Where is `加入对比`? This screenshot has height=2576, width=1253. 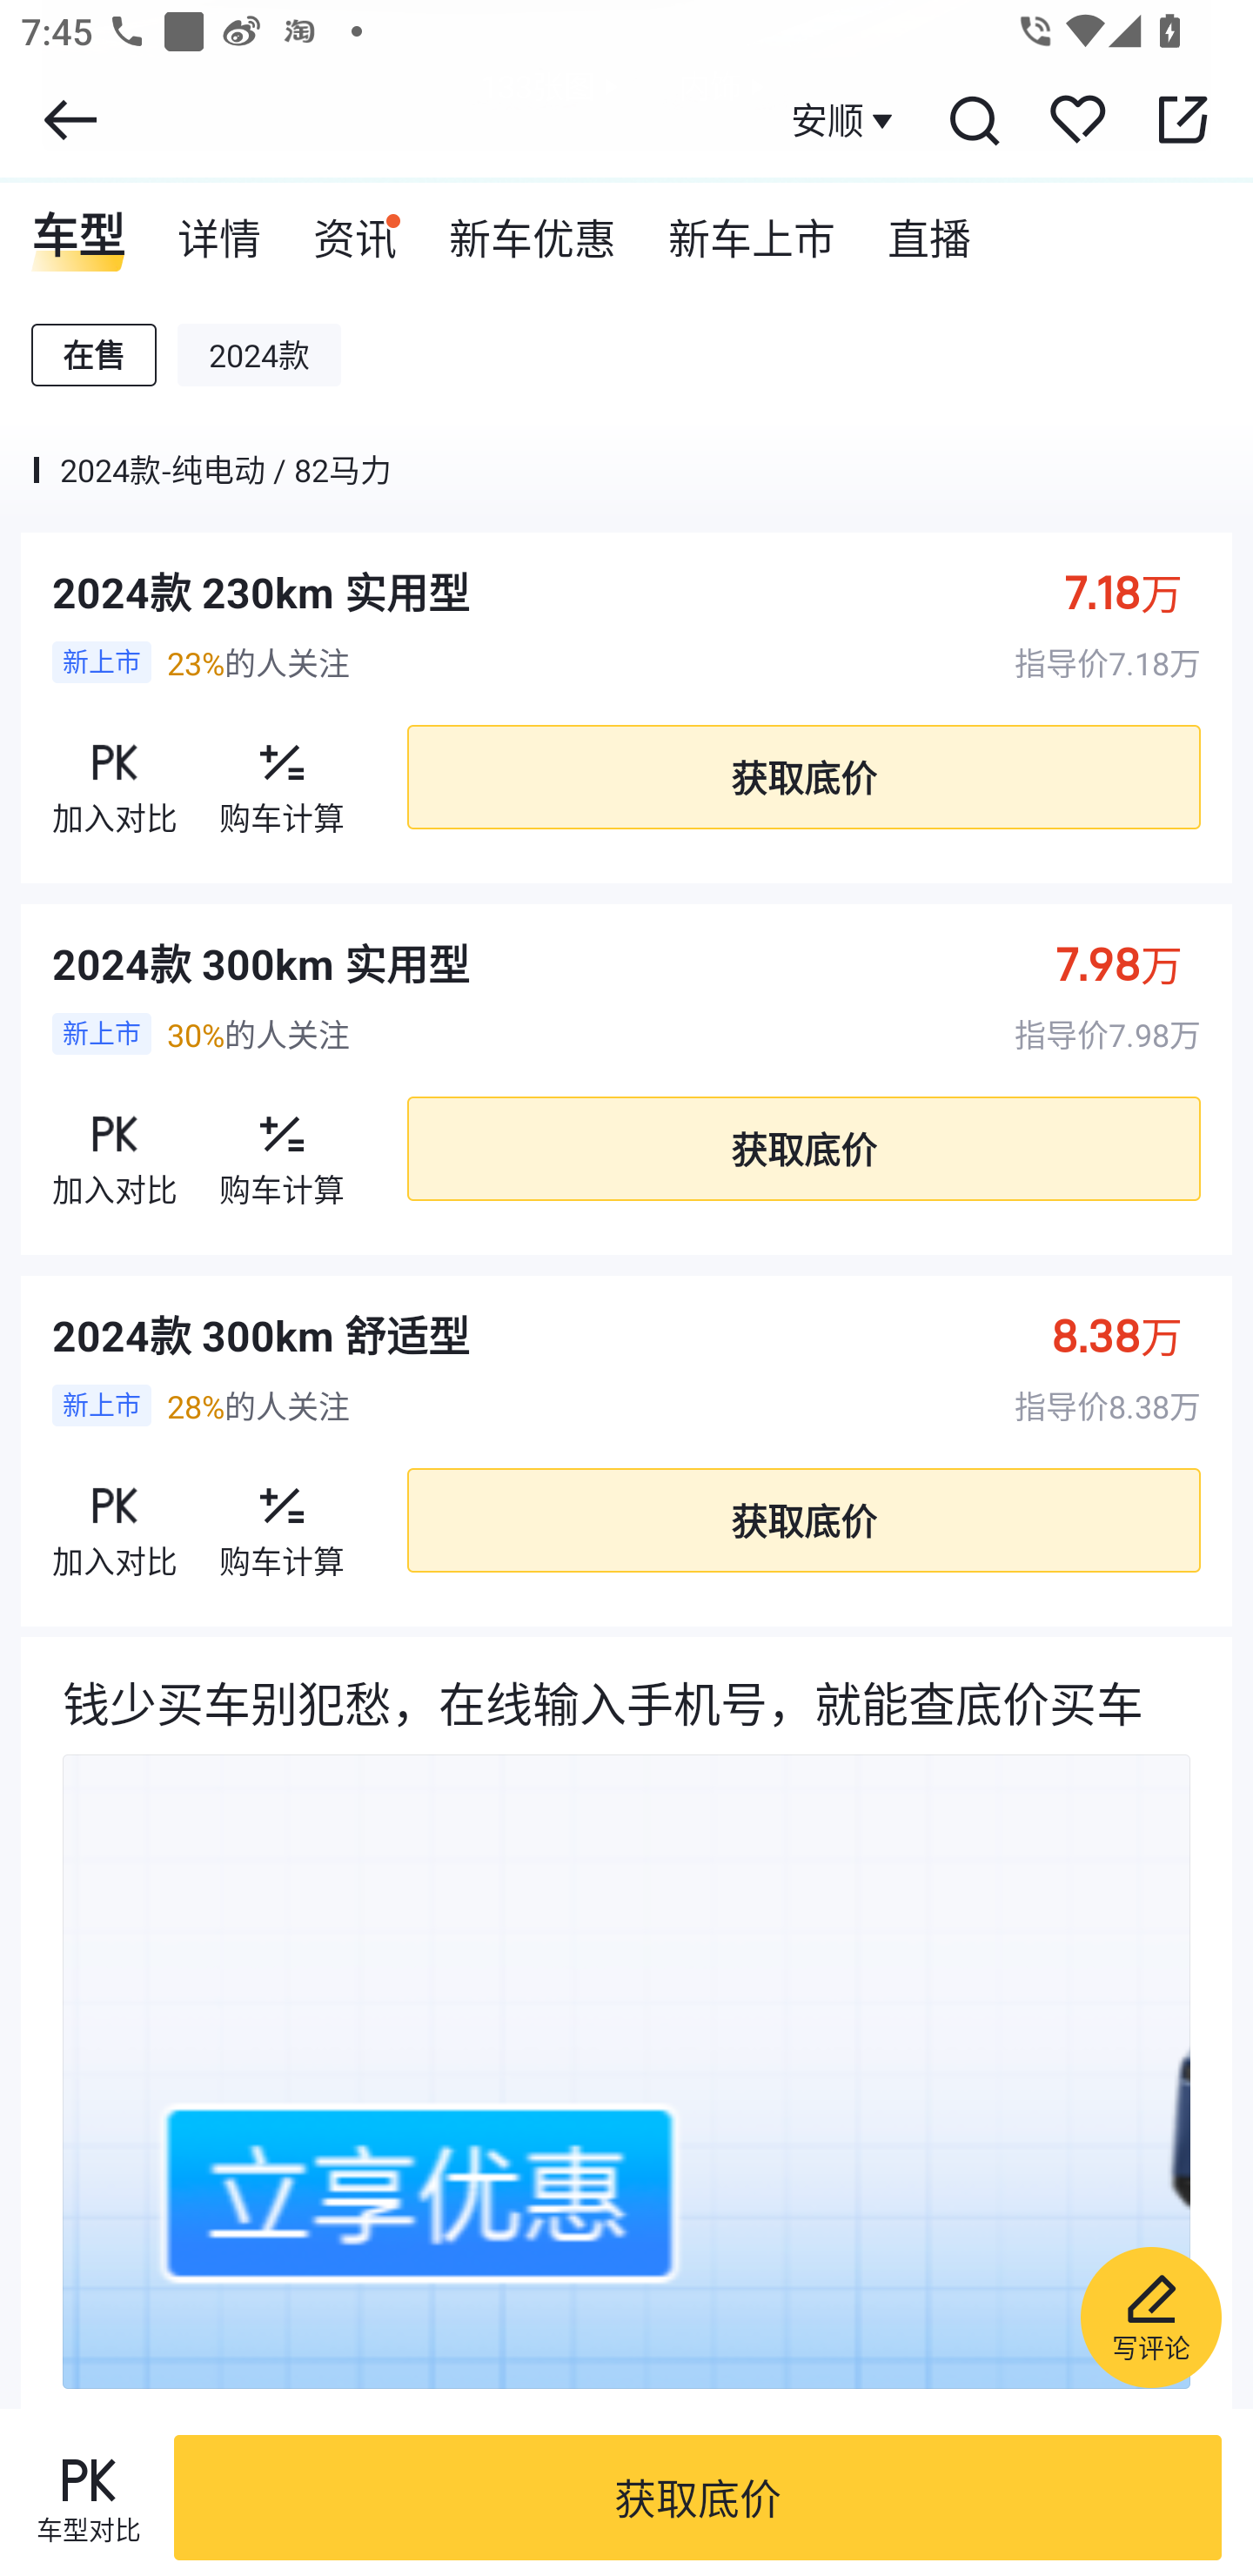 加入对比 is located at coordinates (115, 777).